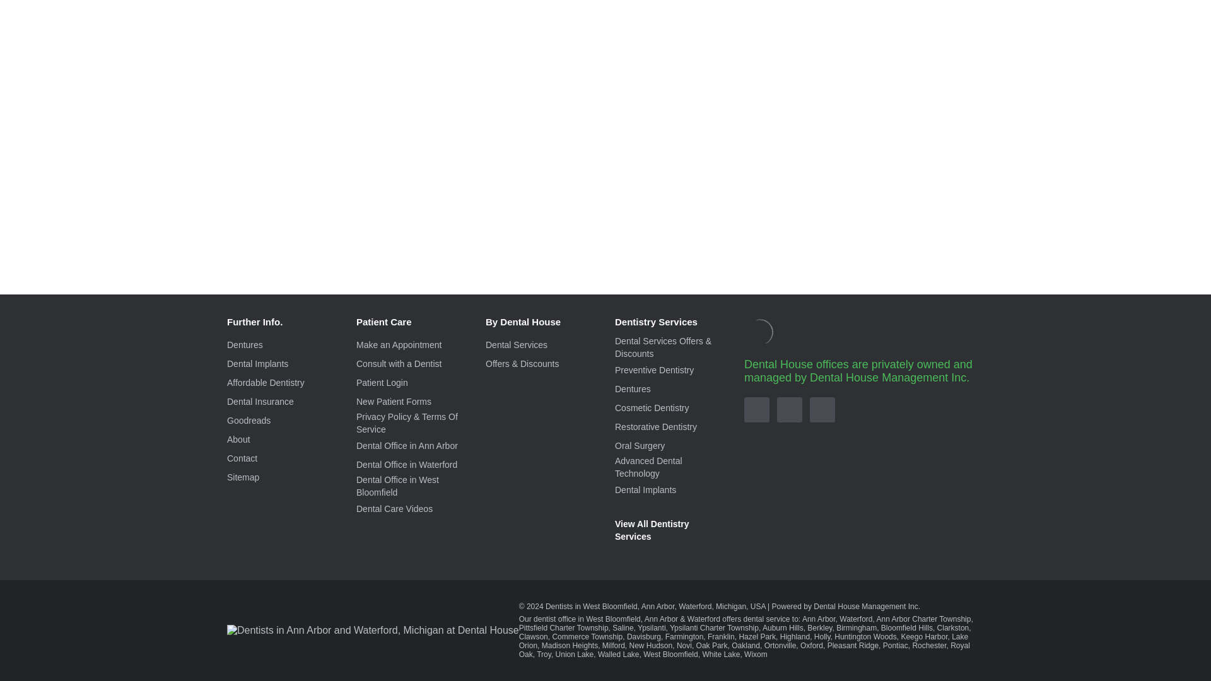  Describe the element at coordinates (819, 619) in the screenshot. I see `Dentist in Ann Arbor, MI` at that location.